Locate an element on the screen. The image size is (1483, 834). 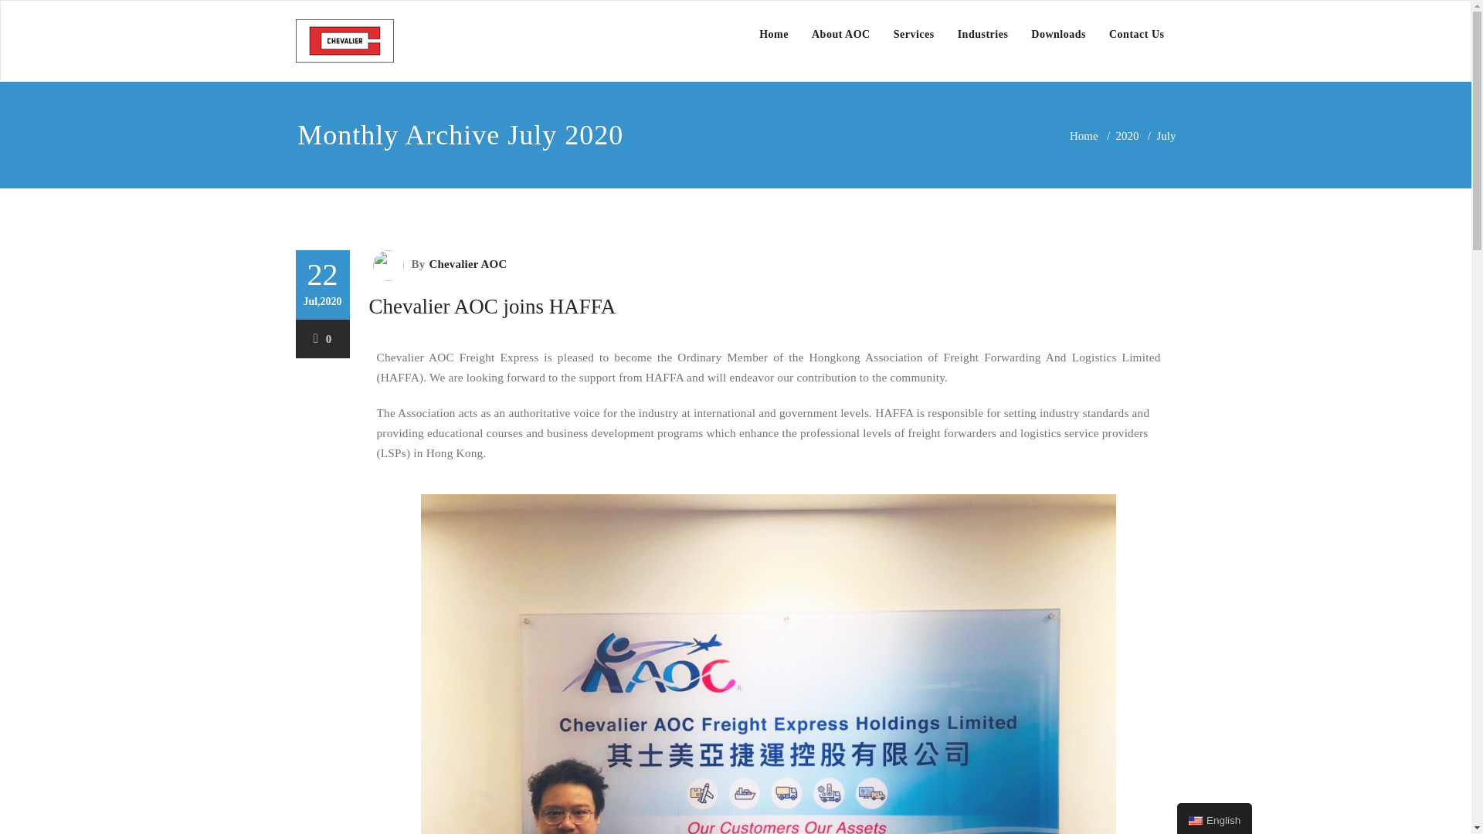
Home is located at coordinates (774, 34).